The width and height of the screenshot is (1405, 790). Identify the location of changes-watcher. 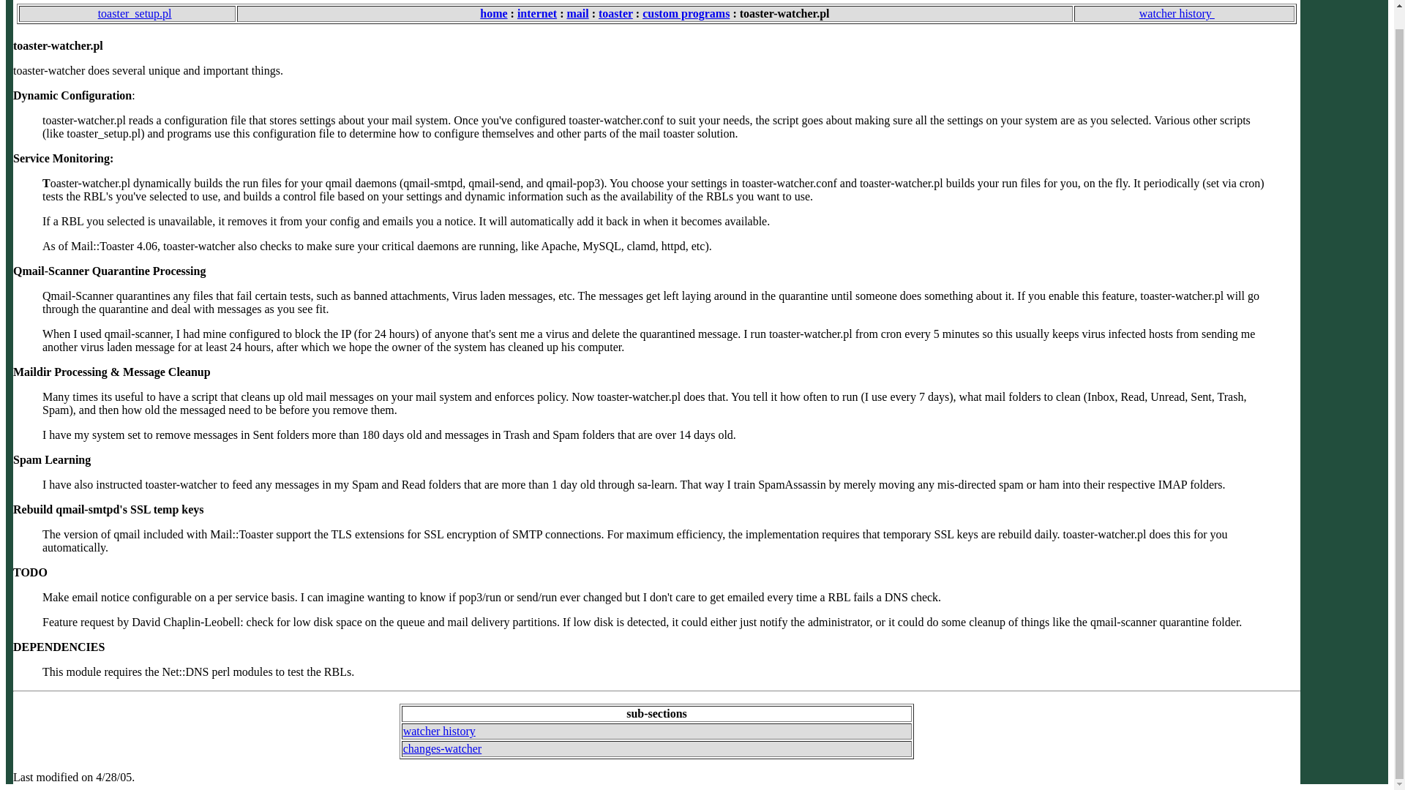
(442, 749).